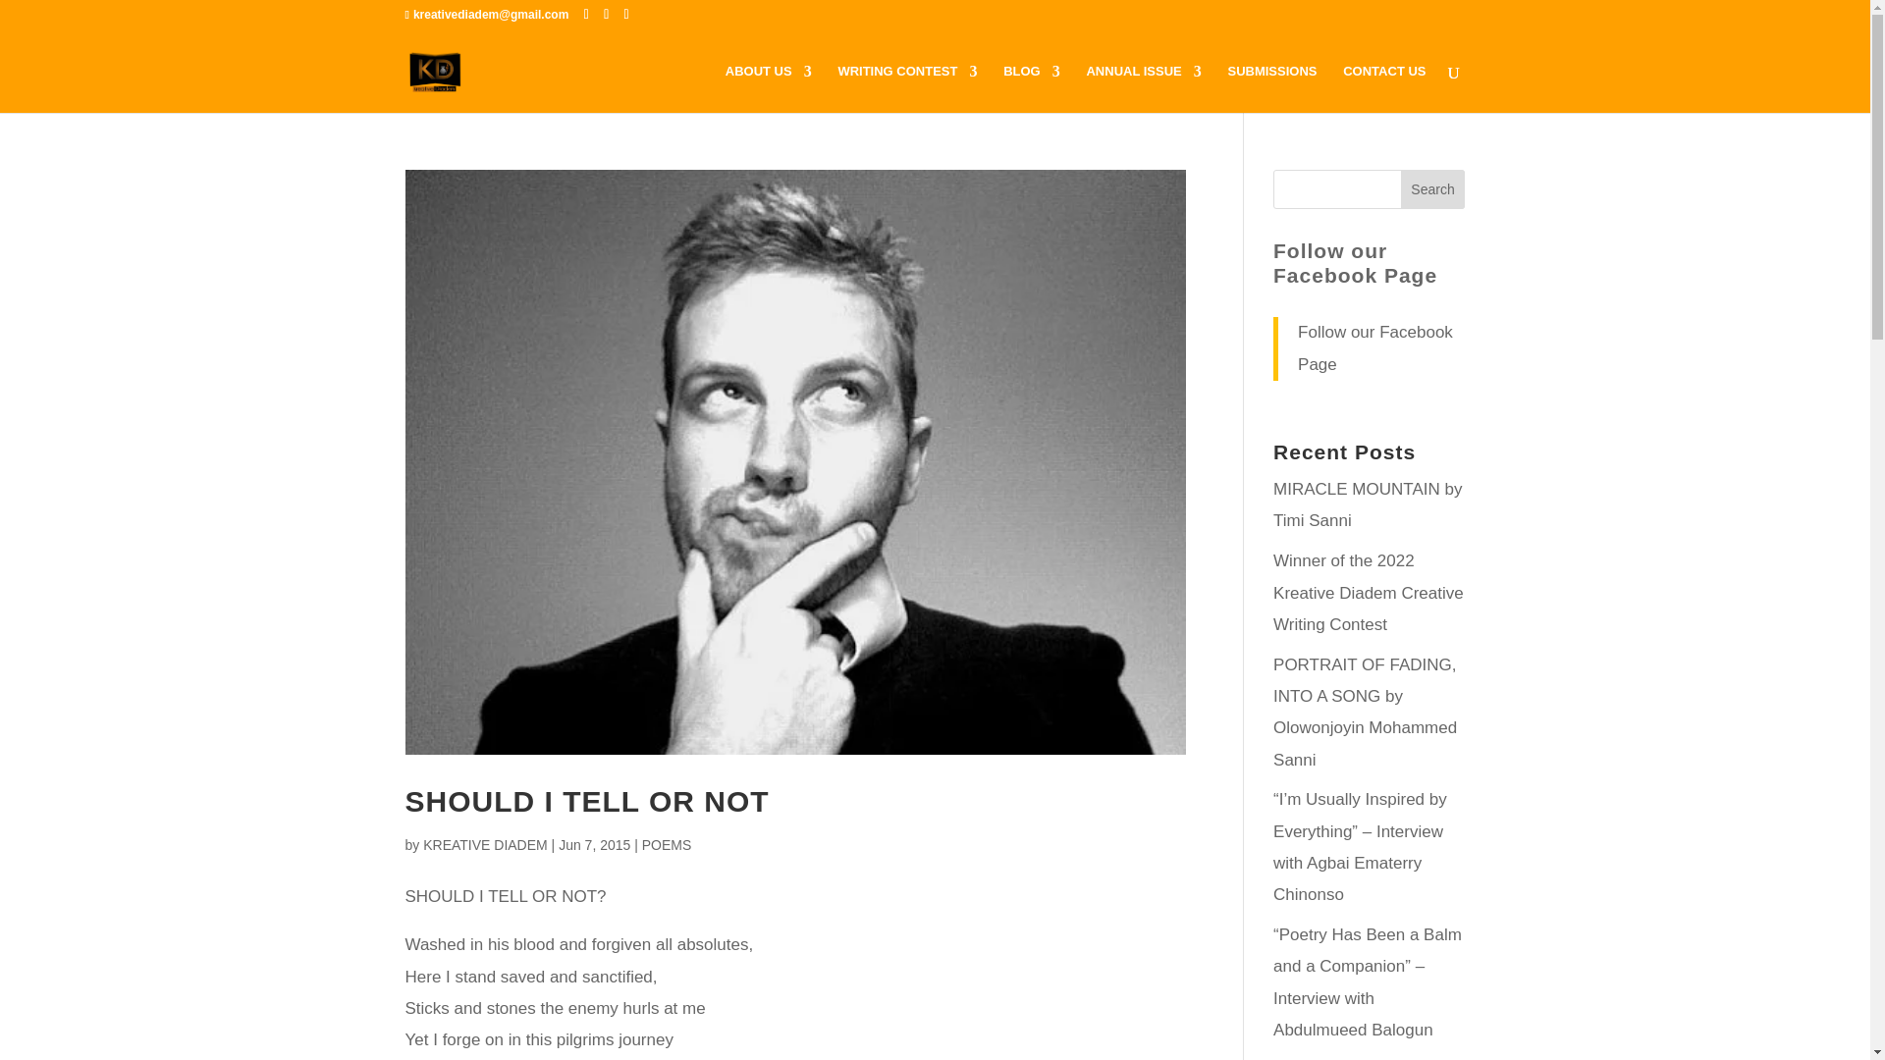 This screenshot has height=1060, width=1885. Describe the element at coordinates (1031, 88) in the screenshot. I see `BLOG` at that location.